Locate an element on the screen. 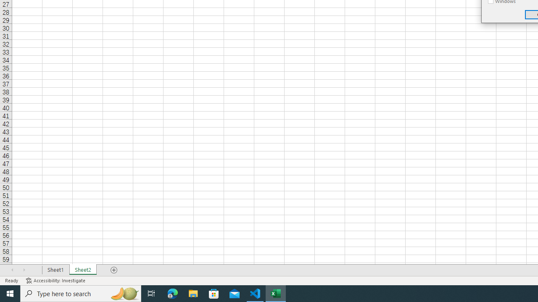 The height and width of the screenshot is (302, 538). Task View is located at coordinates (151, 294).